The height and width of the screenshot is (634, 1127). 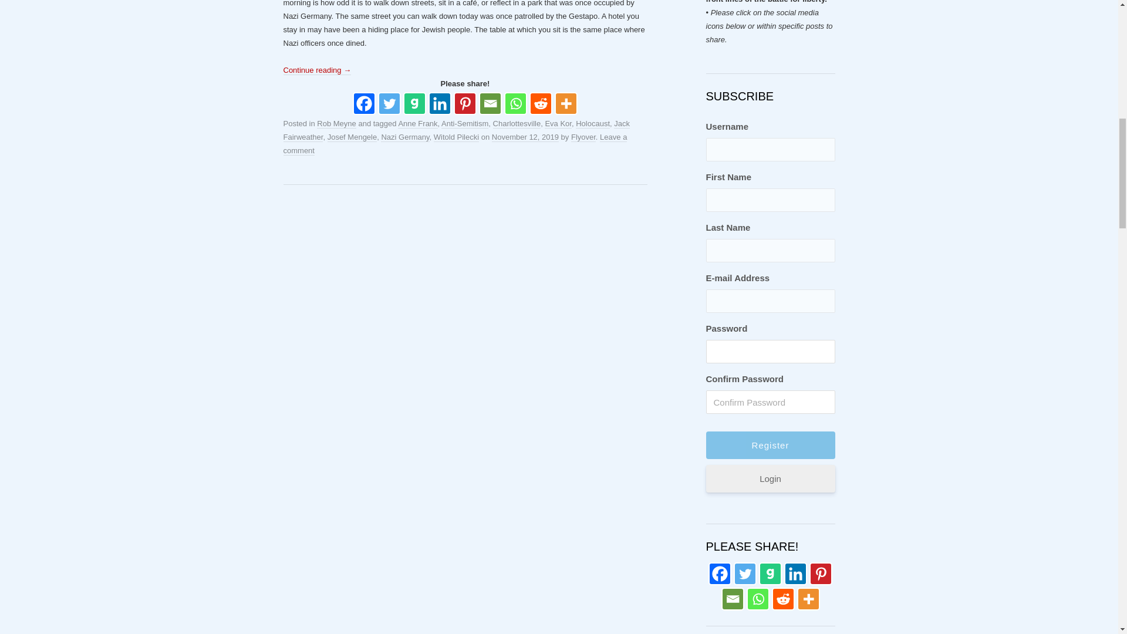 What do you see at coordinates (558, 124) in the screenshot?
I see `Eva Kor` at bounding box center [558, 124].